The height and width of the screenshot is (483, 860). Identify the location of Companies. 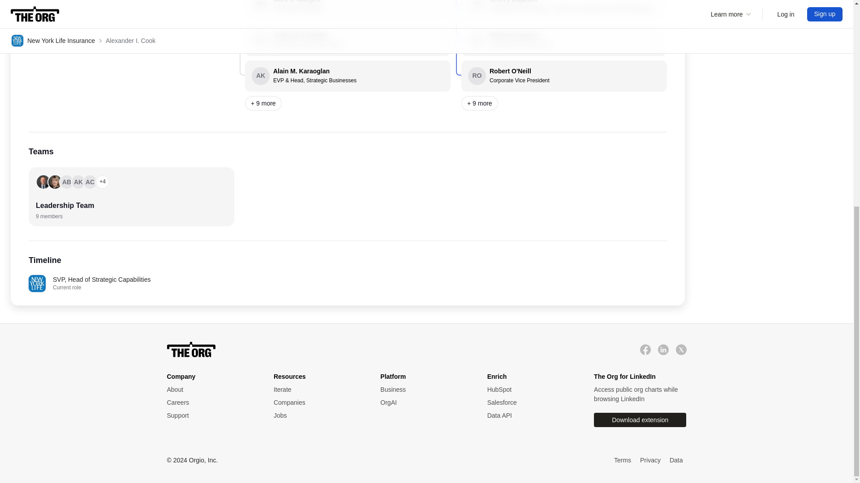
(191, 349).